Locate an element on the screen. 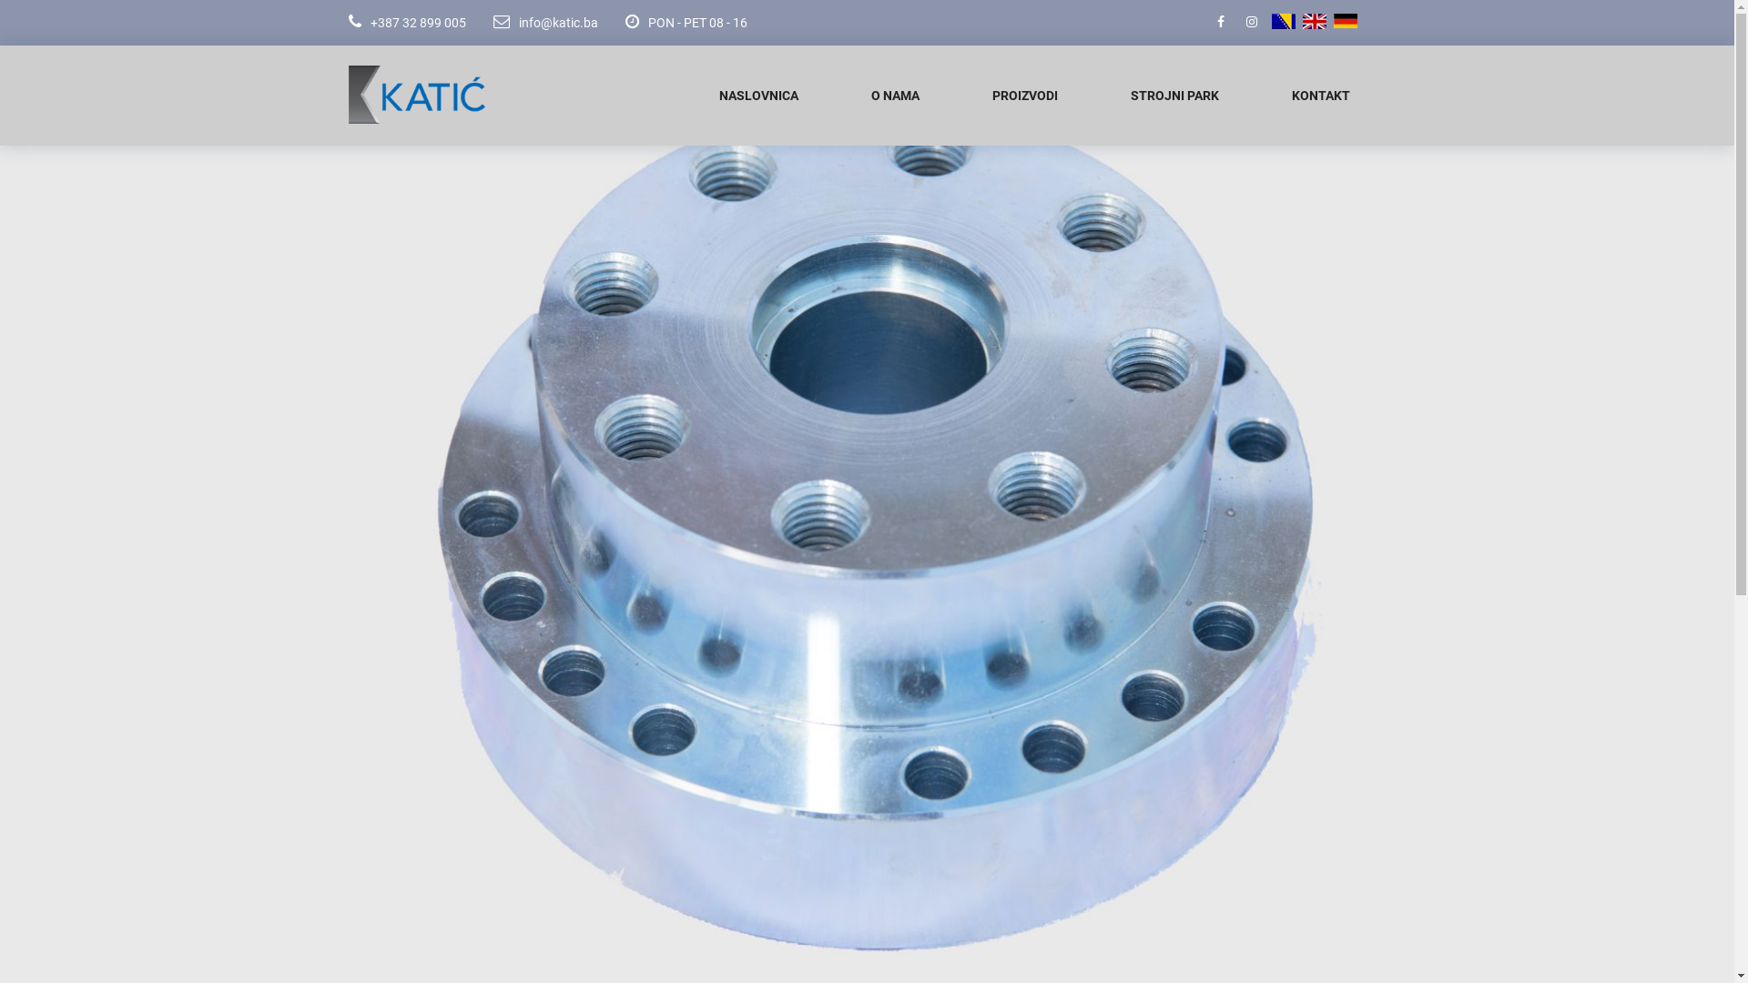  NASLOVNICA is located at coordinates (759, 96).